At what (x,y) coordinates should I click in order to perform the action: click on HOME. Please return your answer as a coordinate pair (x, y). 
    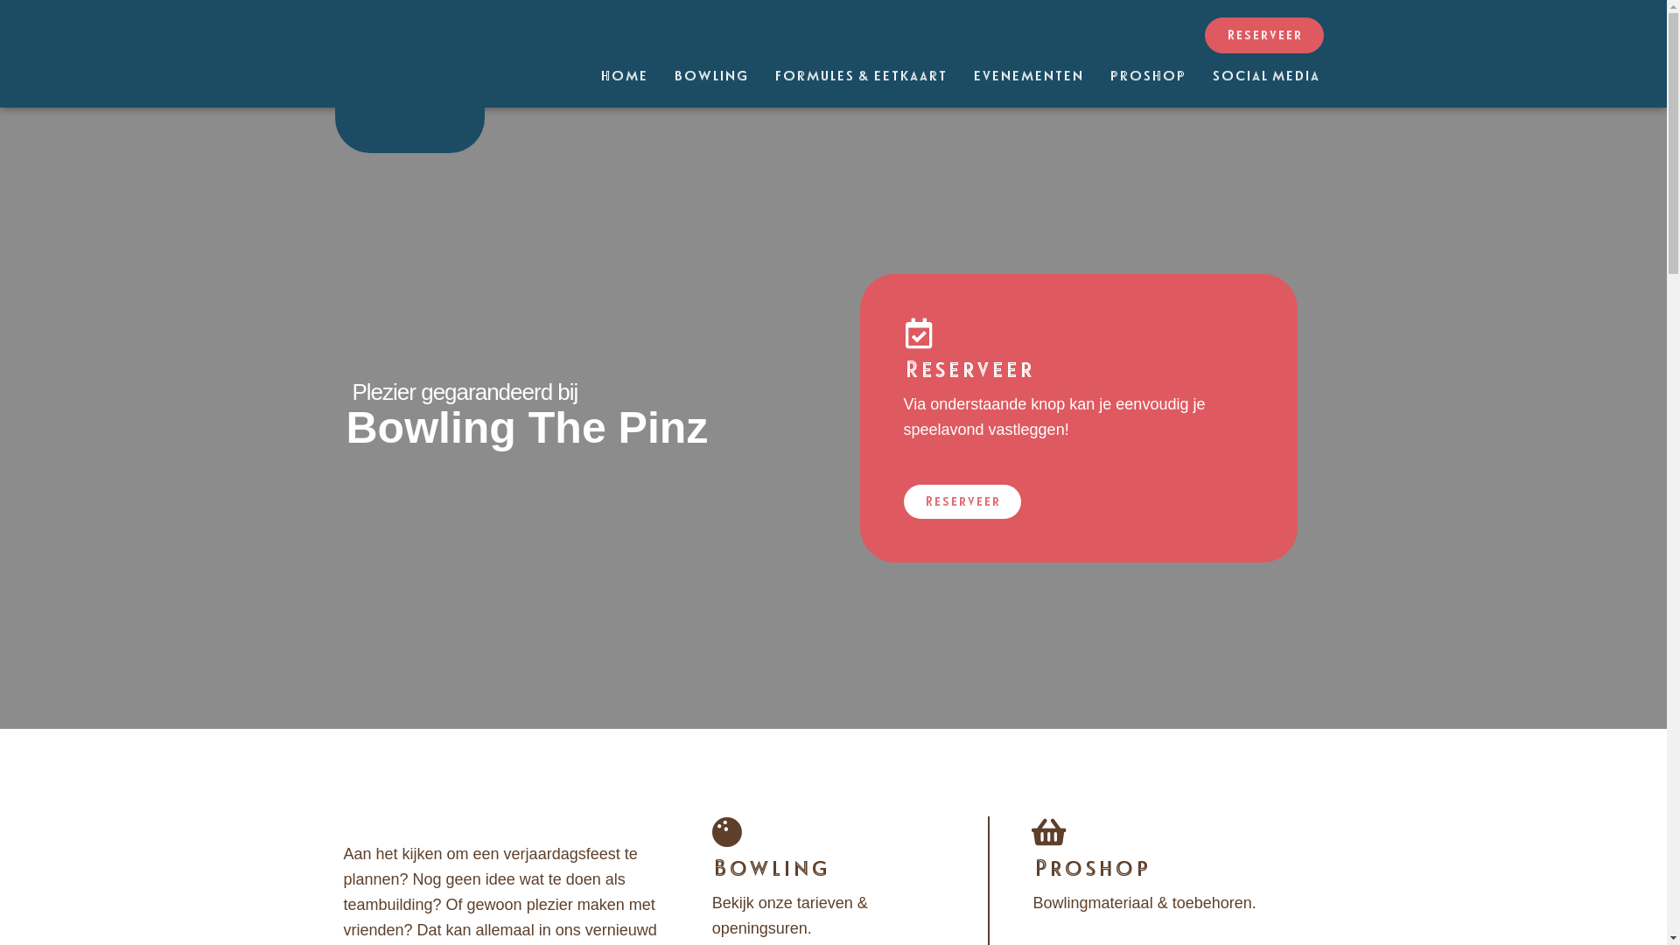
    Looking at the image, I should click on (623, 76).